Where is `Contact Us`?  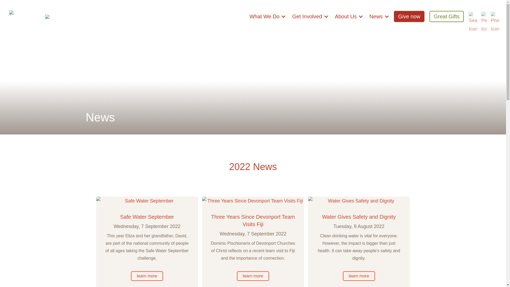
Contact Us is located at coordinates (495, 16).